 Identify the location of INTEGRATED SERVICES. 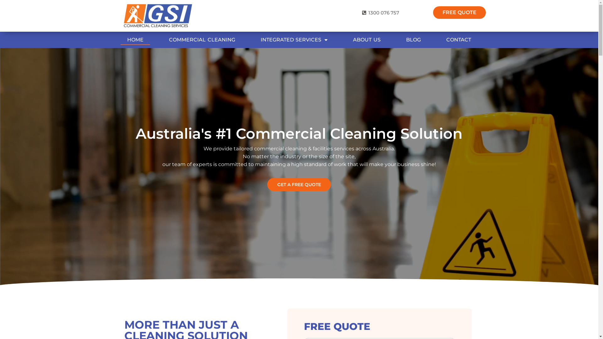
(294, 40).